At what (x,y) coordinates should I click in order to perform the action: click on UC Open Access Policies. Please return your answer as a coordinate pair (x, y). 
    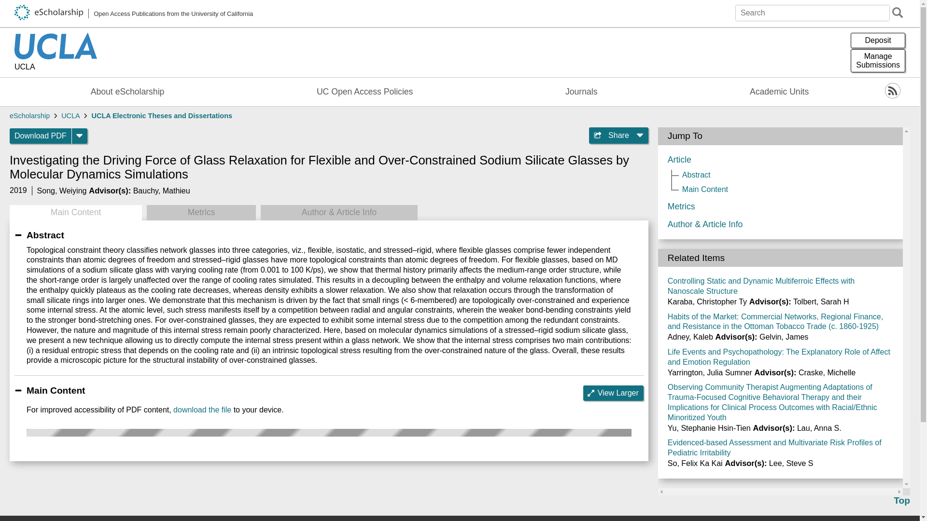
    Looking at the image, I should click on (365, 92).